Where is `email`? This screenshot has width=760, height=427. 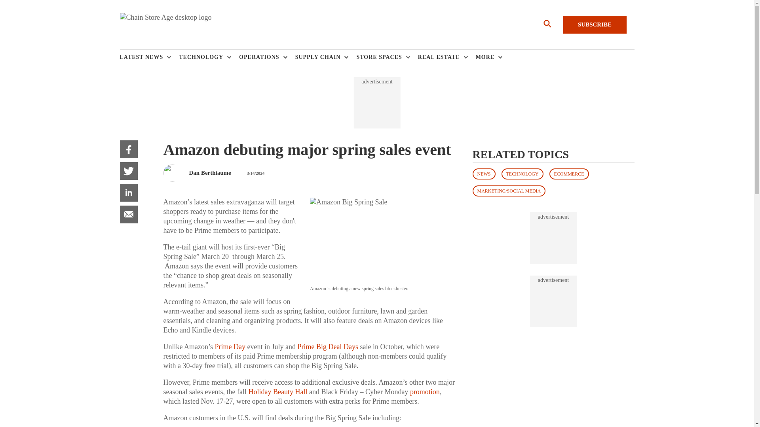 email is located at coordinates (128, 214).